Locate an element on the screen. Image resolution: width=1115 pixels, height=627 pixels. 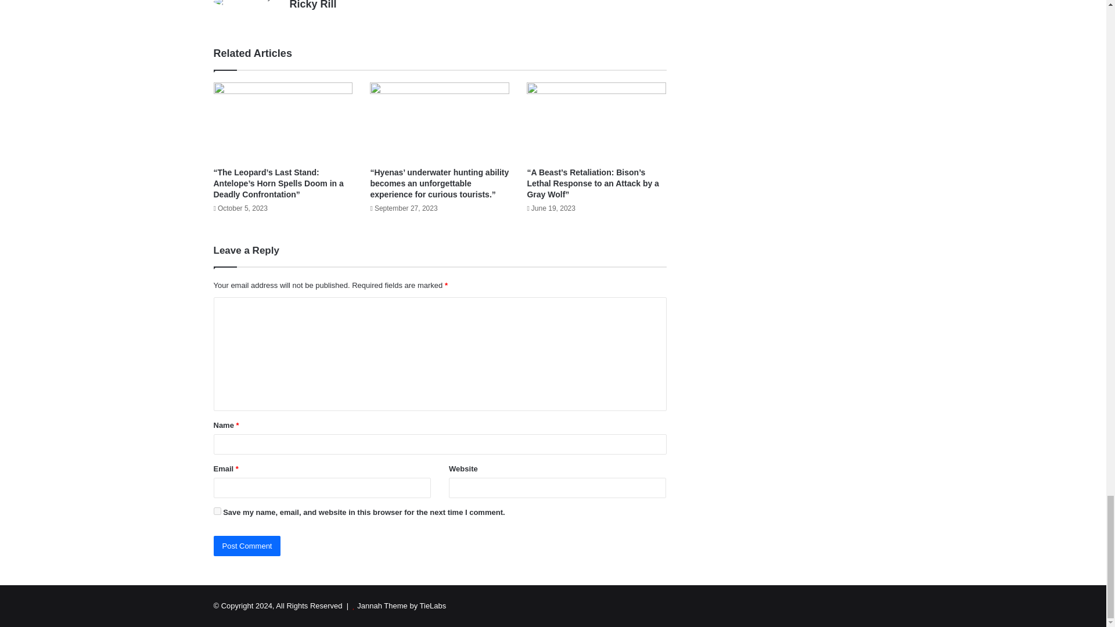
yes is located at coordinates (217, 511).